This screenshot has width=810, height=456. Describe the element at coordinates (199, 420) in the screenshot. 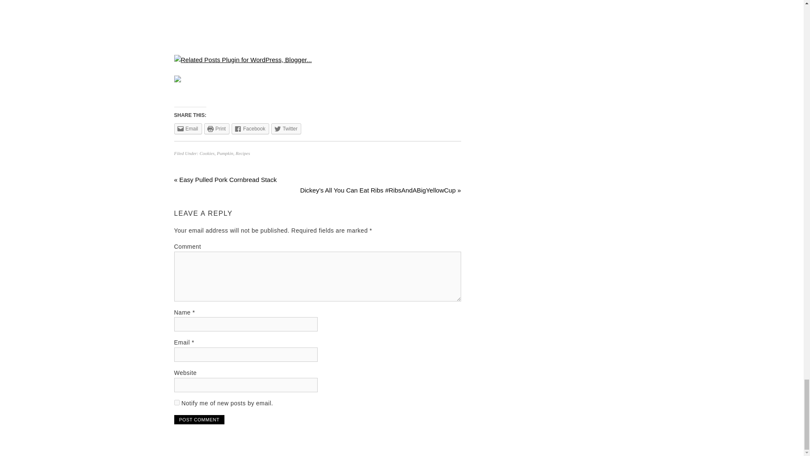

I see `Post Comment` at that location.